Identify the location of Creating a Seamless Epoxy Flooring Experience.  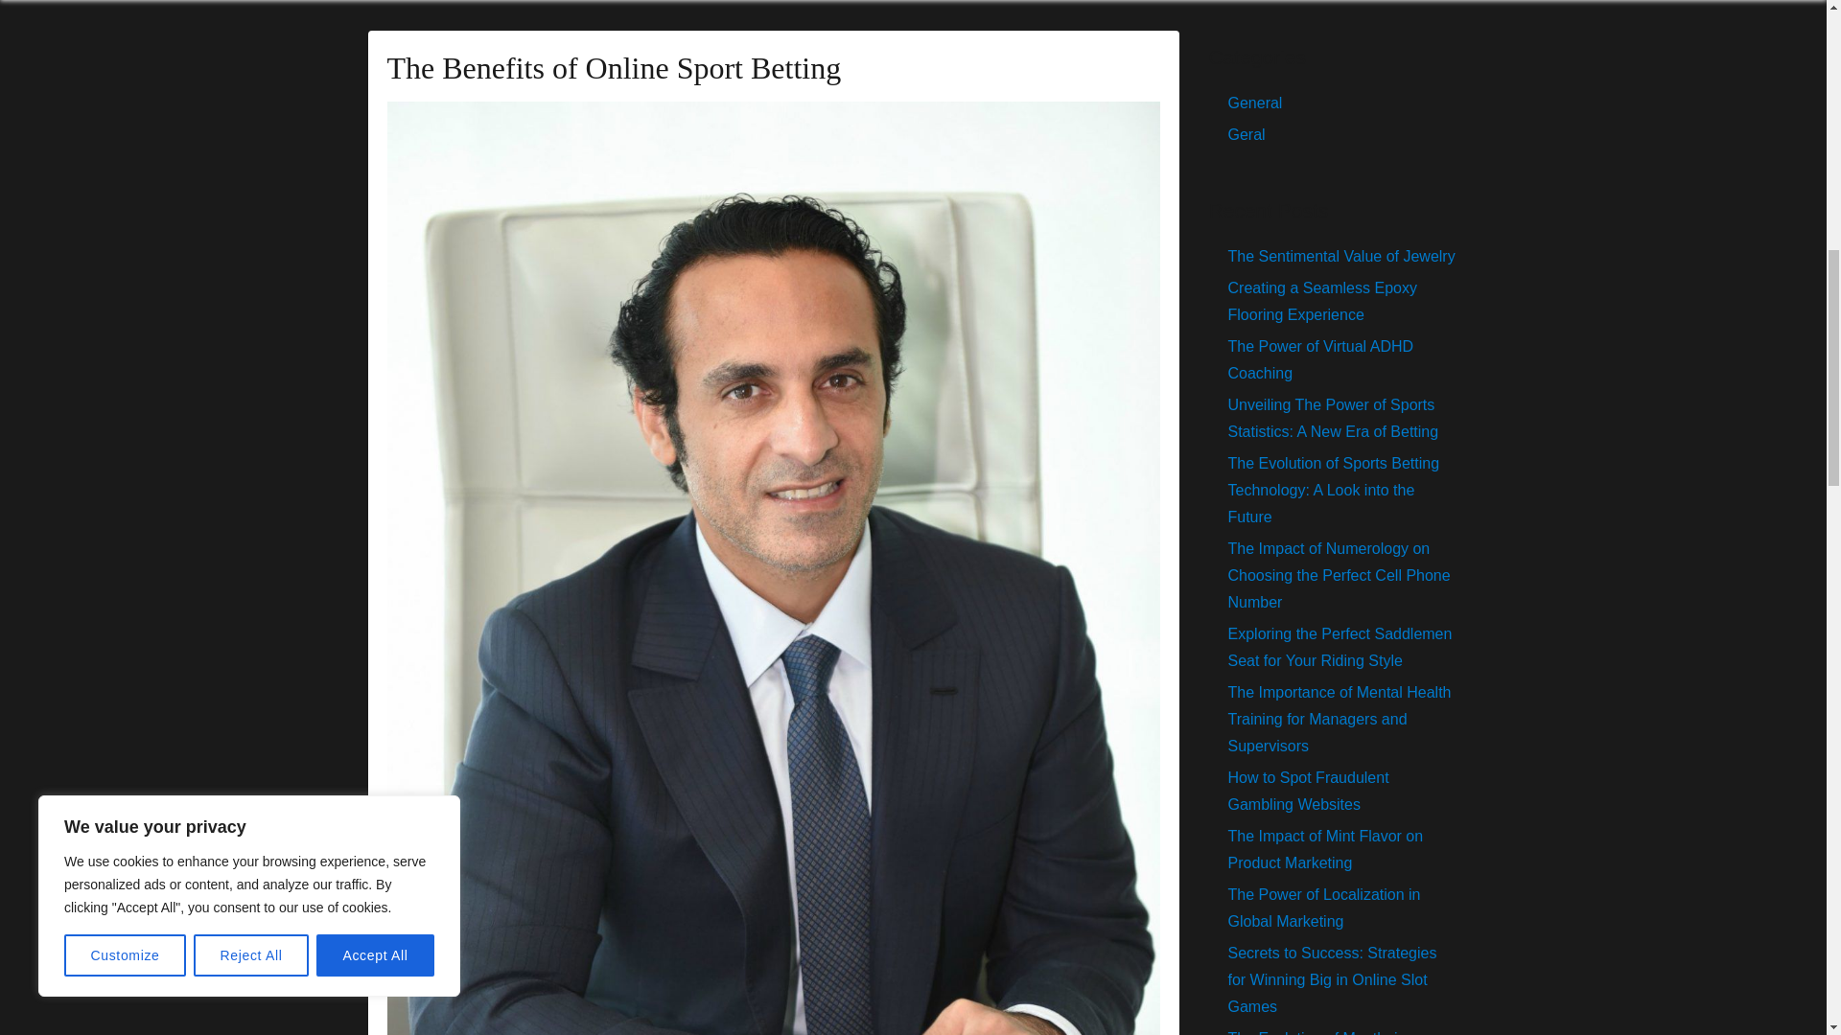
(1321, 301).